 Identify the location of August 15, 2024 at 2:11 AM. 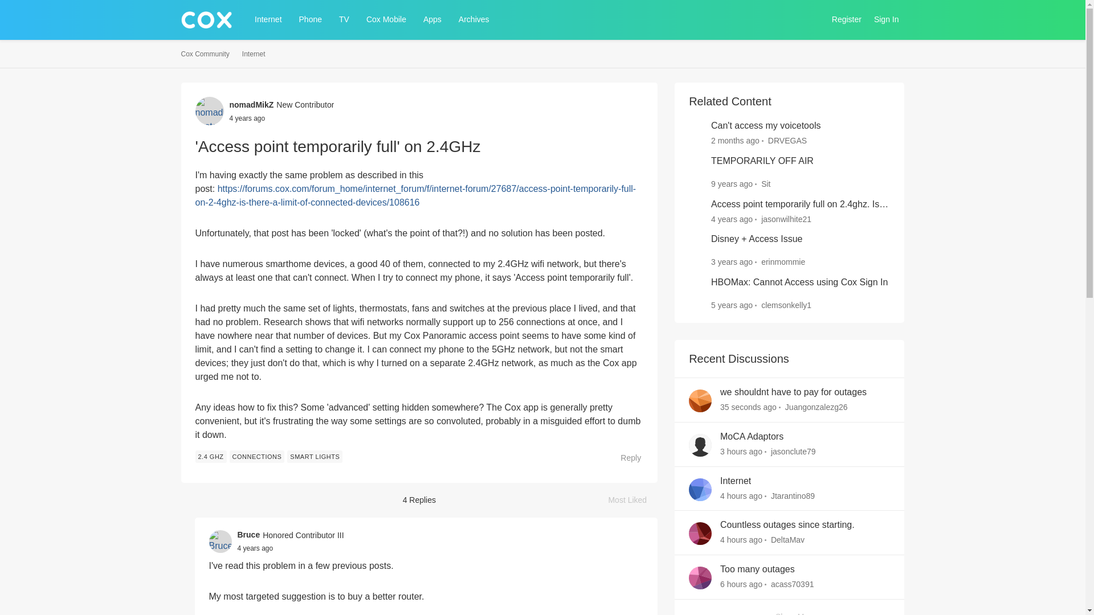
(748, 407).